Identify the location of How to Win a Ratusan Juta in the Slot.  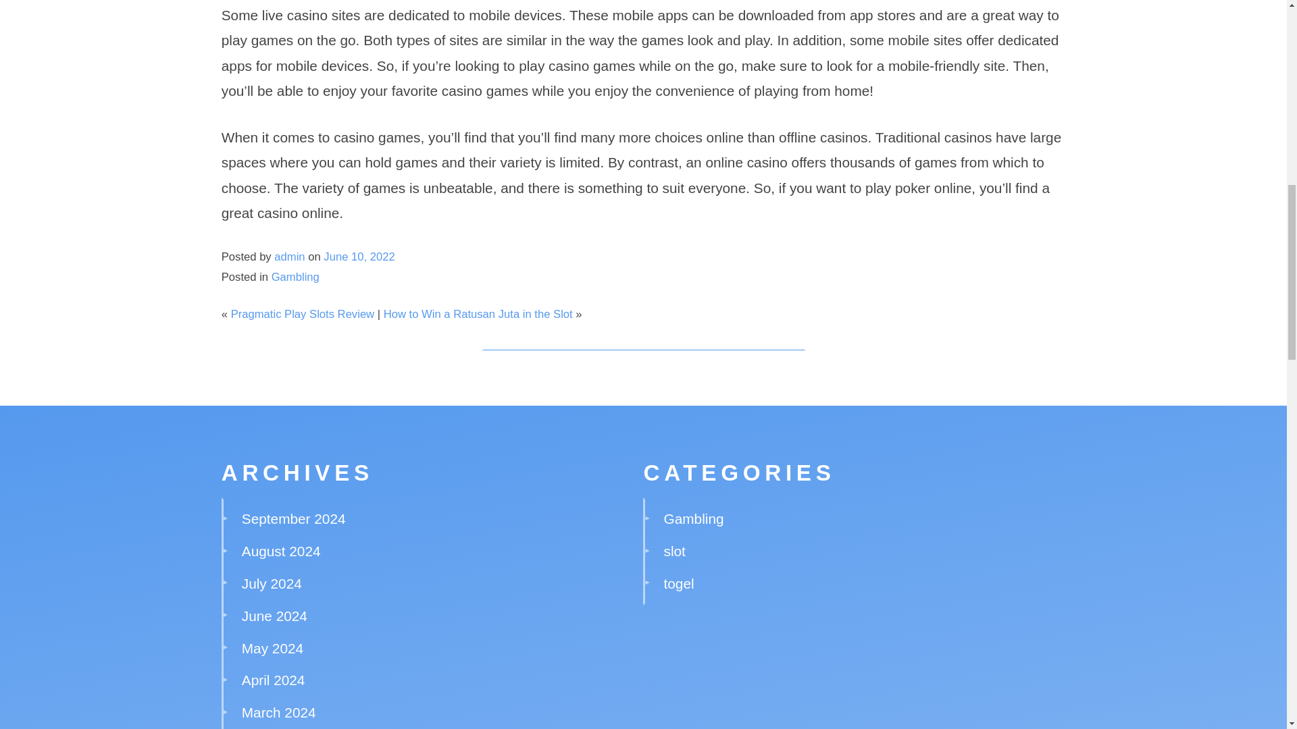
(478, 314).